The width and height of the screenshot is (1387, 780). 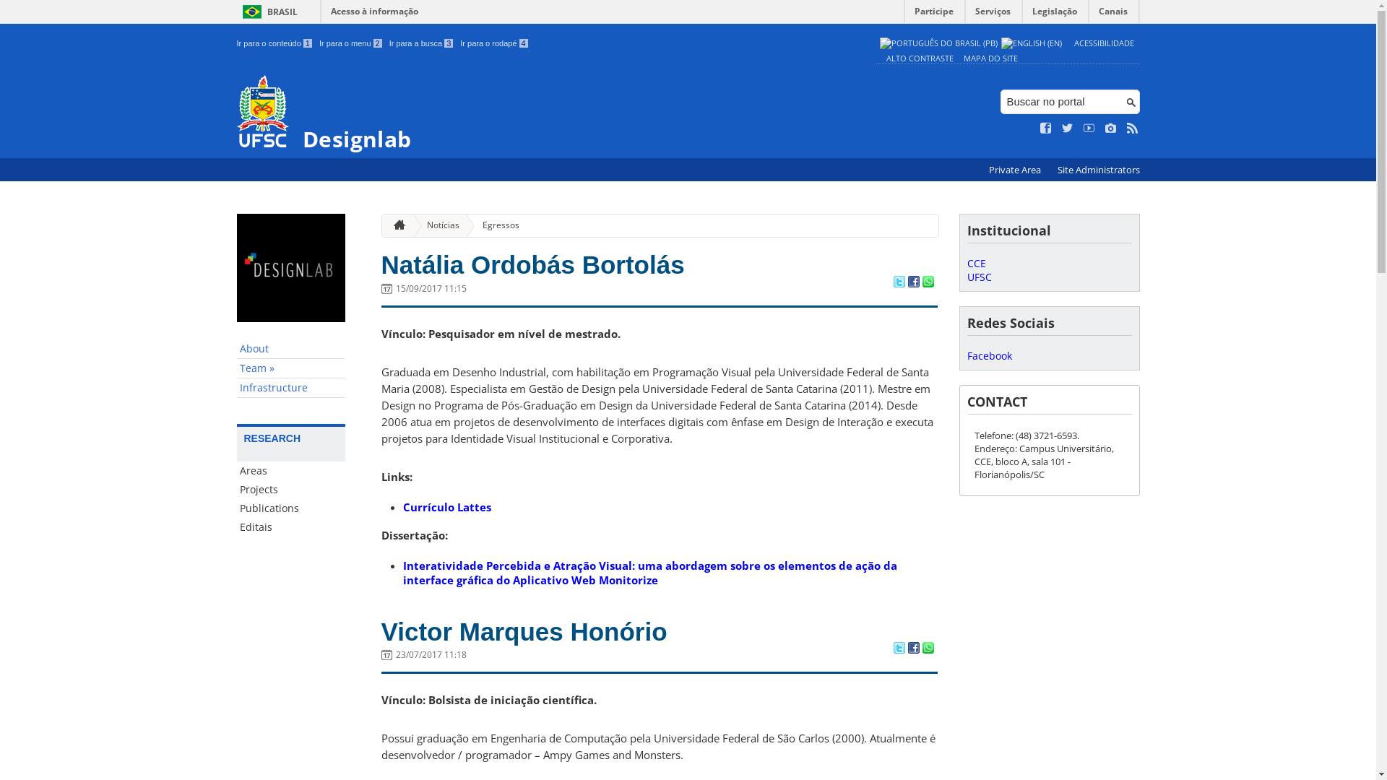 I want to click on Participe, so click(x=934, y=14).